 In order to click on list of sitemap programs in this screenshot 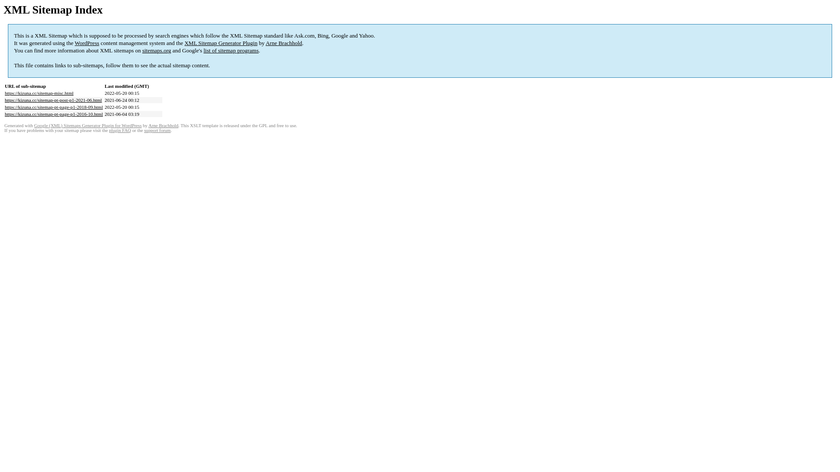, I will do `click(231, 51)`.